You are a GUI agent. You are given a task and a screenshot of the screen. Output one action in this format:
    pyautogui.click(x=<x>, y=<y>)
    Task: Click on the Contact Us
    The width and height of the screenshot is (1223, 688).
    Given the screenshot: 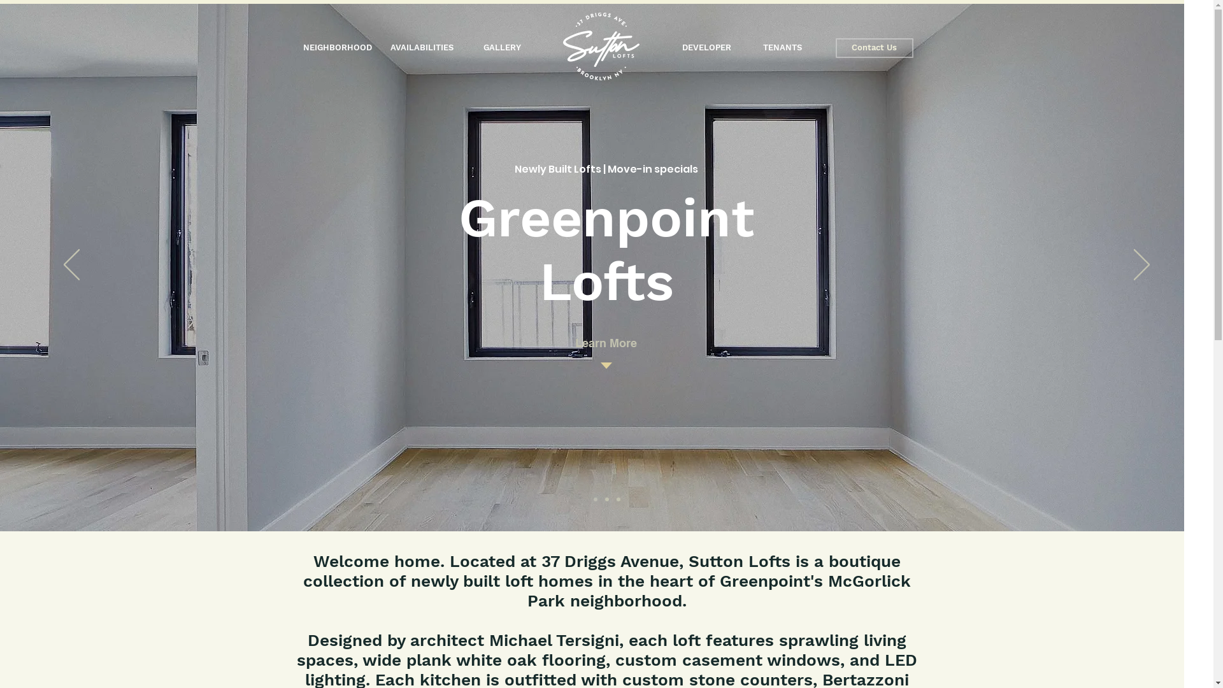 What is the action you would take?
    pyautogui.click(x=875, y=48)
    